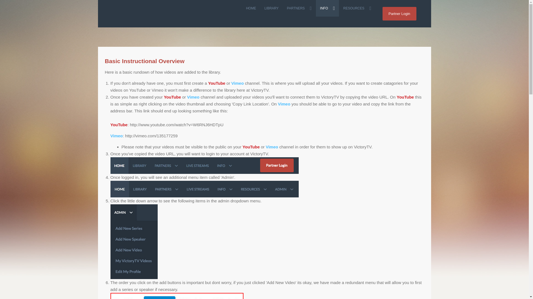 The image size is (533, 299). What do you see at coordinates (357, 8) in the screenshot?
I see `RESOURCES` at bounding box center [357, 8].